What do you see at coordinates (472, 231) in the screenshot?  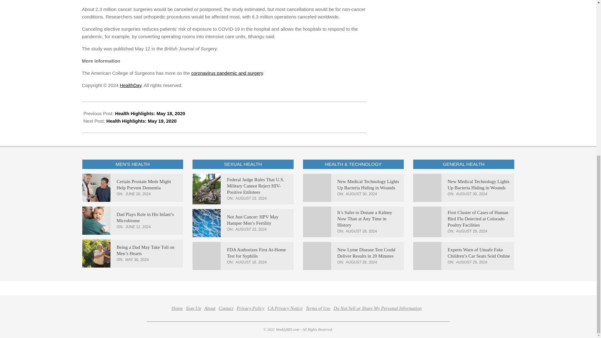 I see `Thursday, August 29, 2024, 5:00 pm` at bounding box center [472, 231].